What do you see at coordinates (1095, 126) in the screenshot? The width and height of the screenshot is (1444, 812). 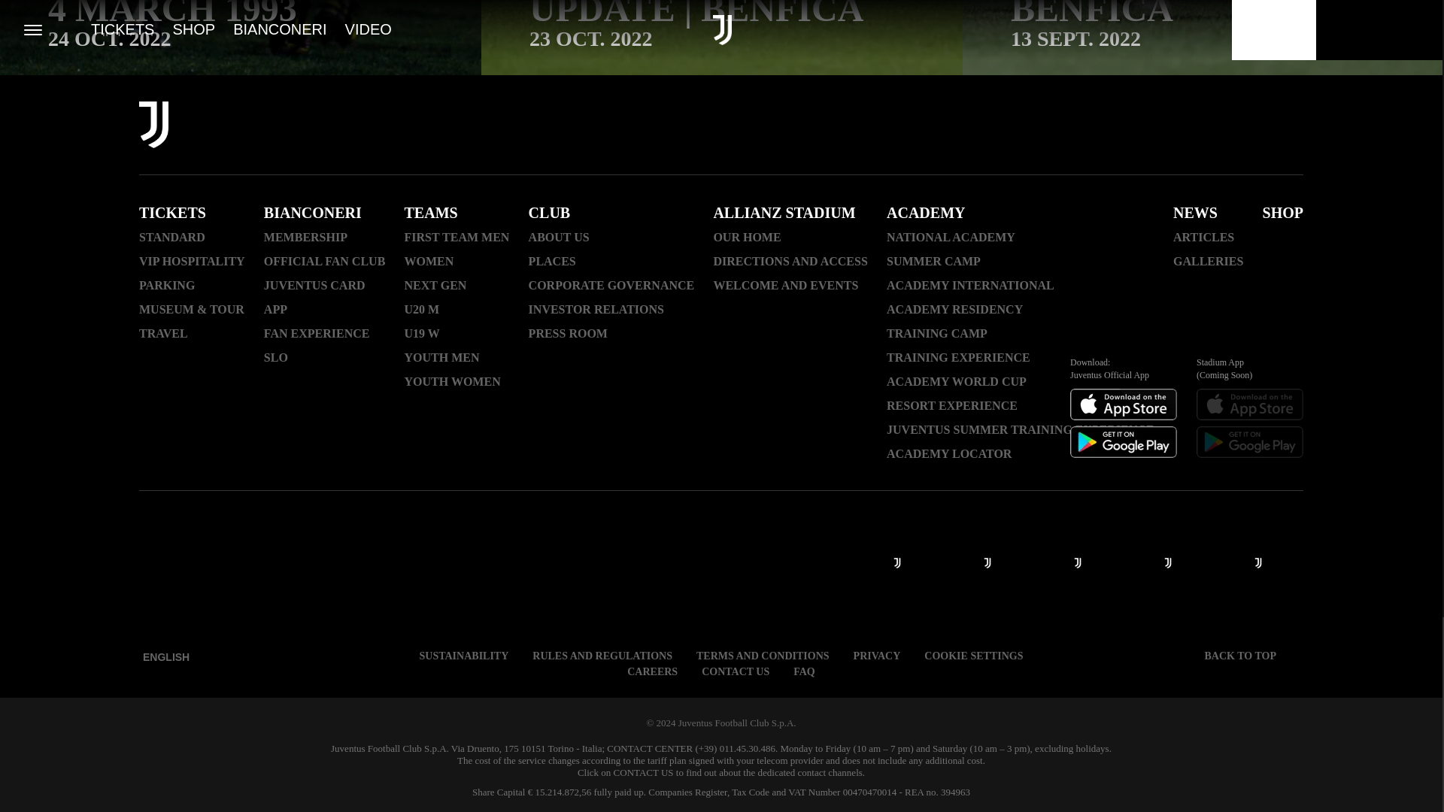 I see `Threads` at bounding box center [1095, 126].